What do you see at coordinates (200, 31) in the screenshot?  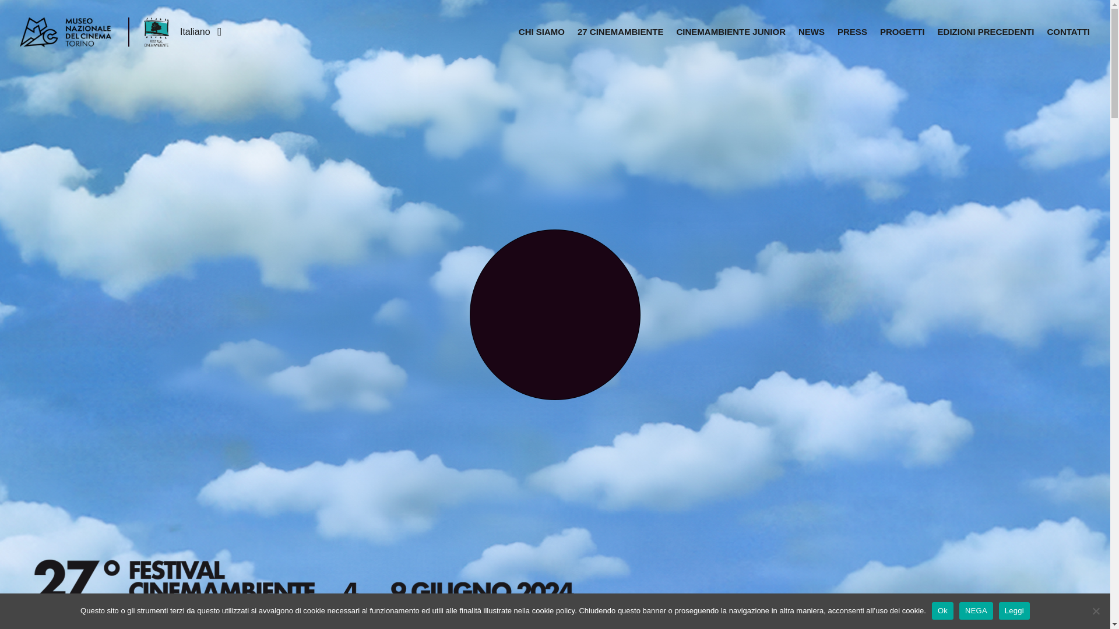 I see `Italiano` at bounding box center [200, 31].